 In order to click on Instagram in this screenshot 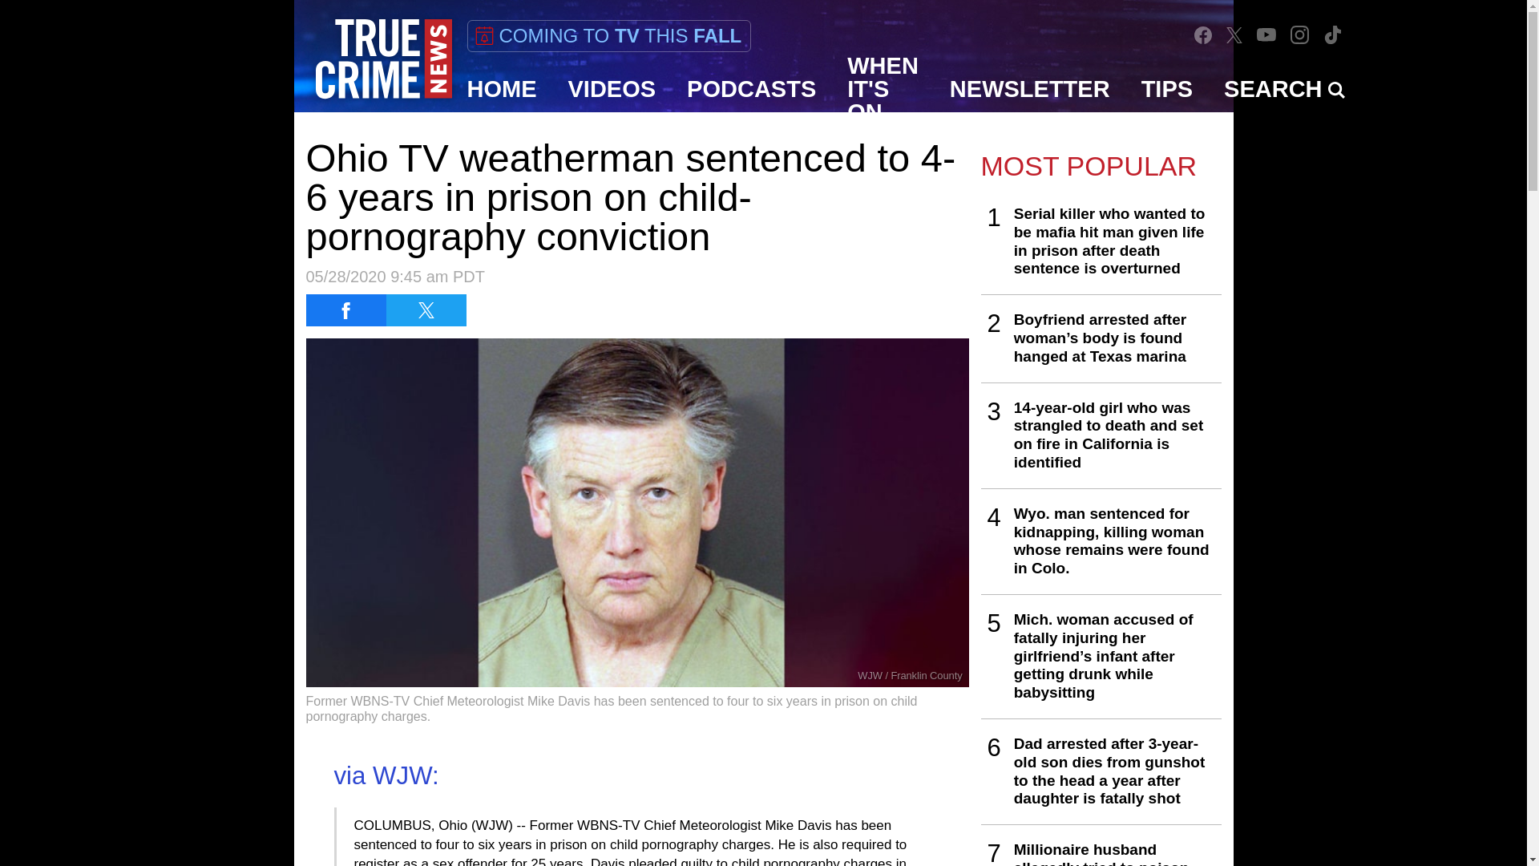, I will do `click(1299, 34)`.